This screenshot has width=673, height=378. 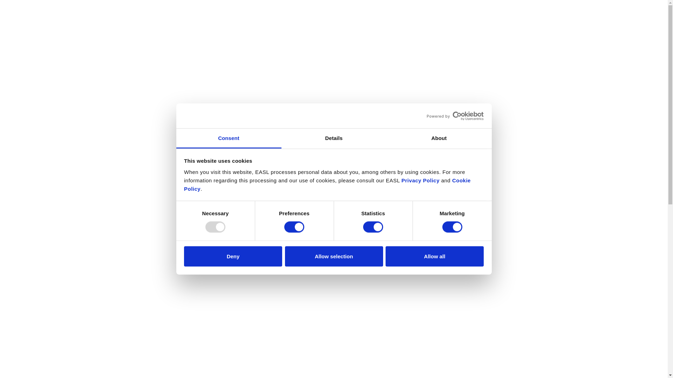 I want to click on Cookie Policy, so click(x=327, y=184).